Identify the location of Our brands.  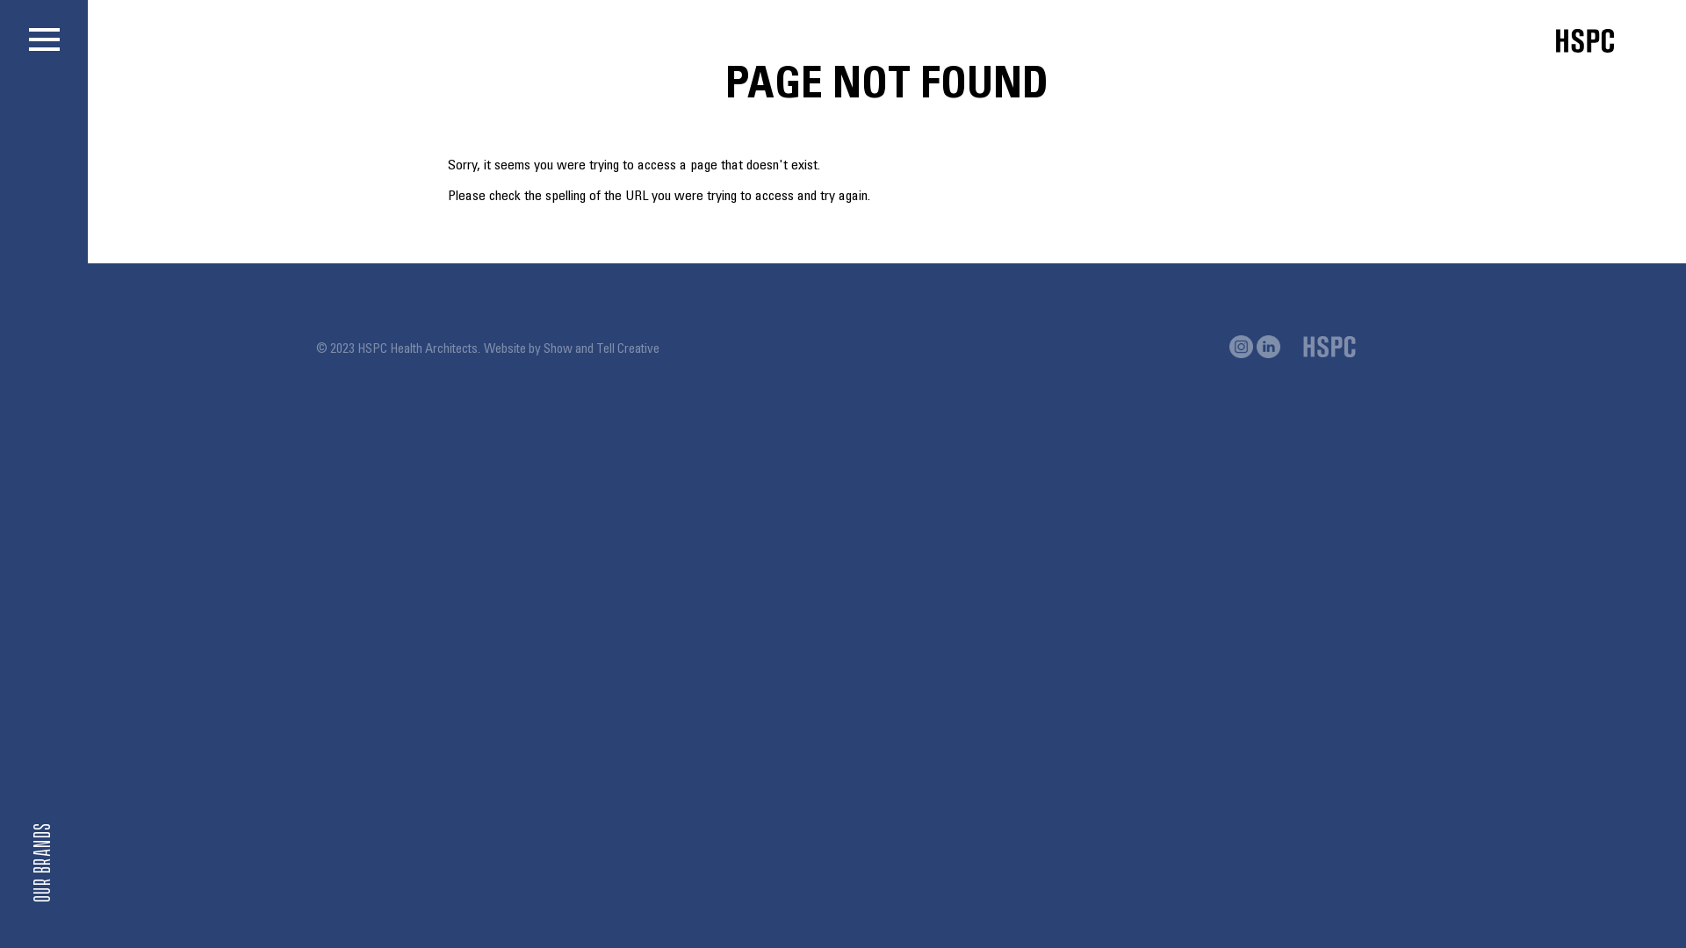
(72, 834).